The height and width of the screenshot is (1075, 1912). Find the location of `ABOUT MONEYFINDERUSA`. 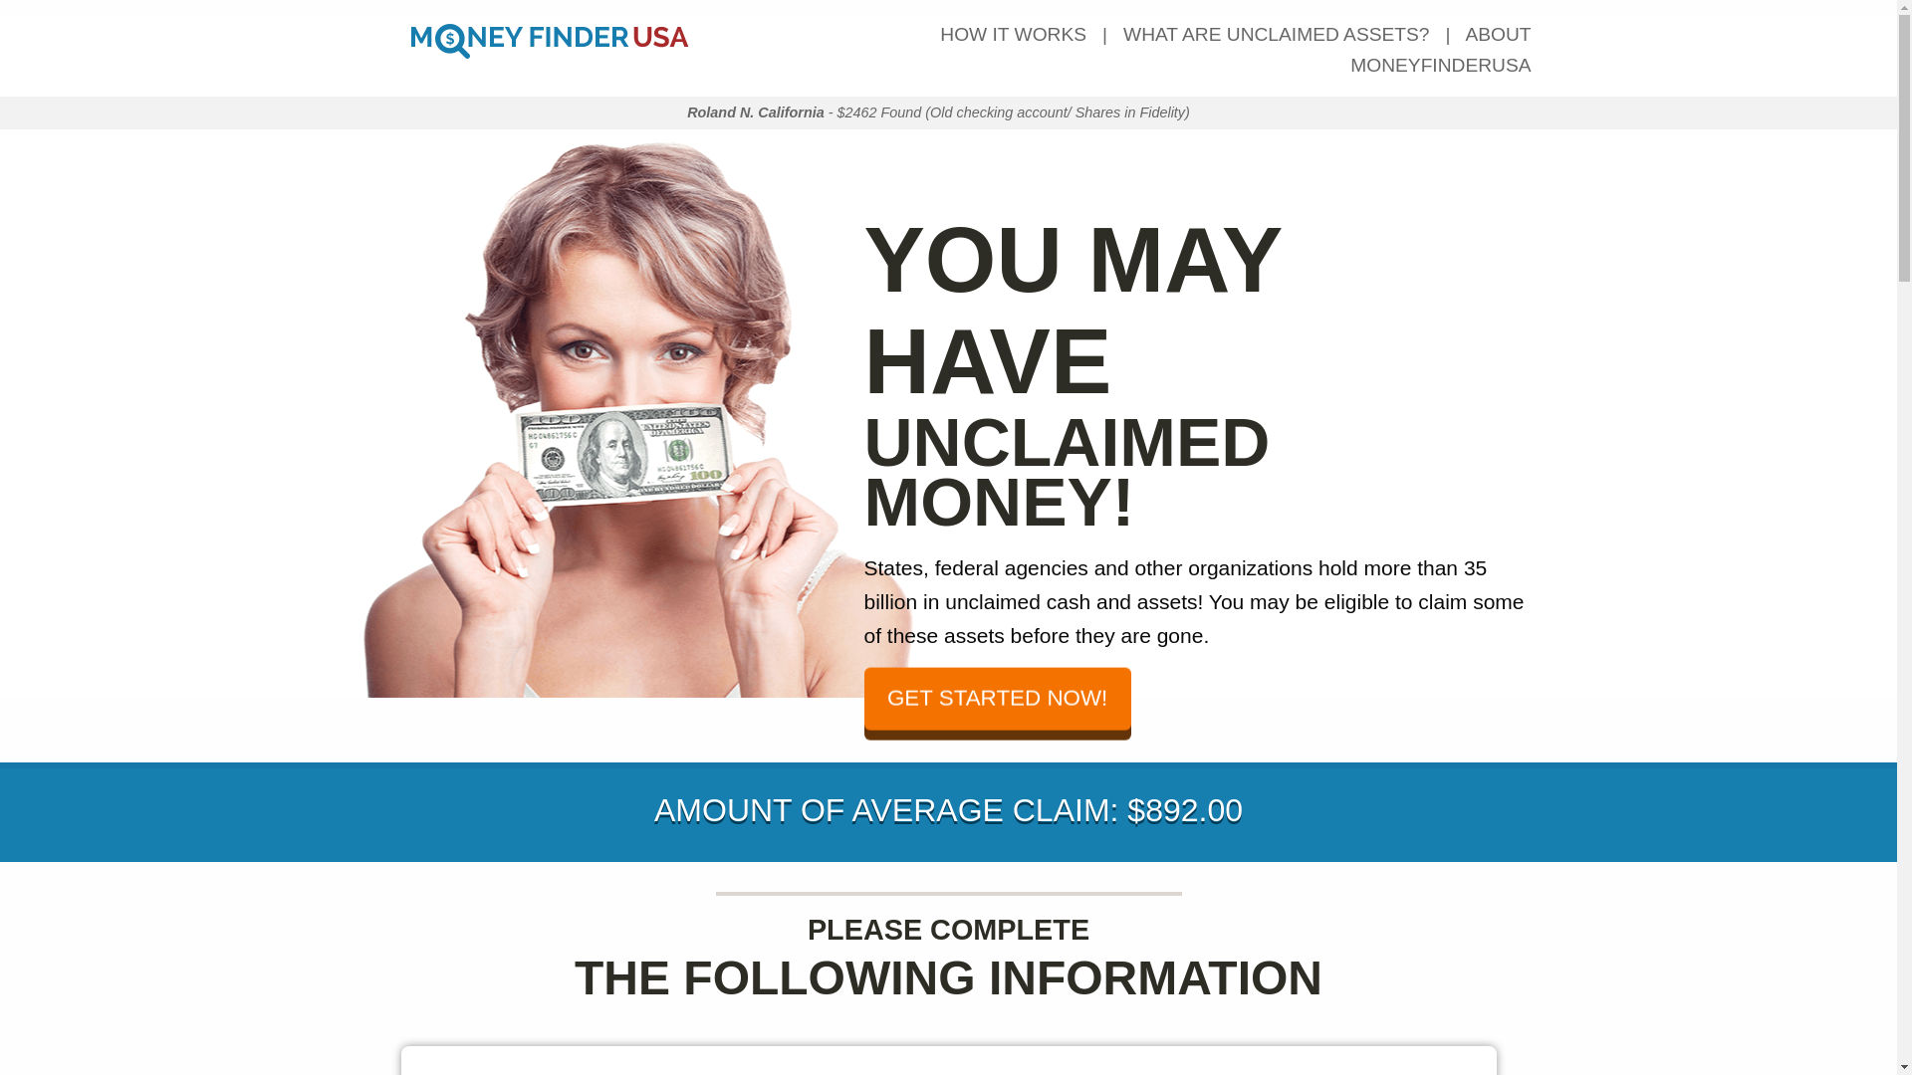

ABOUT MONEYFINDERUSA is located at coordinates (1440, 49).